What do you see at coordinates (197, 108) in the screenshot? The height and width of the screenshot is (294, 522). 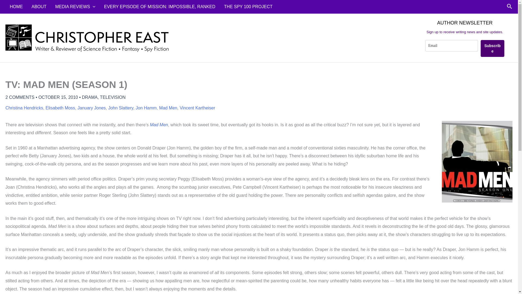 I see `Vincent Kartheiser` at bounding box center [197, 108].